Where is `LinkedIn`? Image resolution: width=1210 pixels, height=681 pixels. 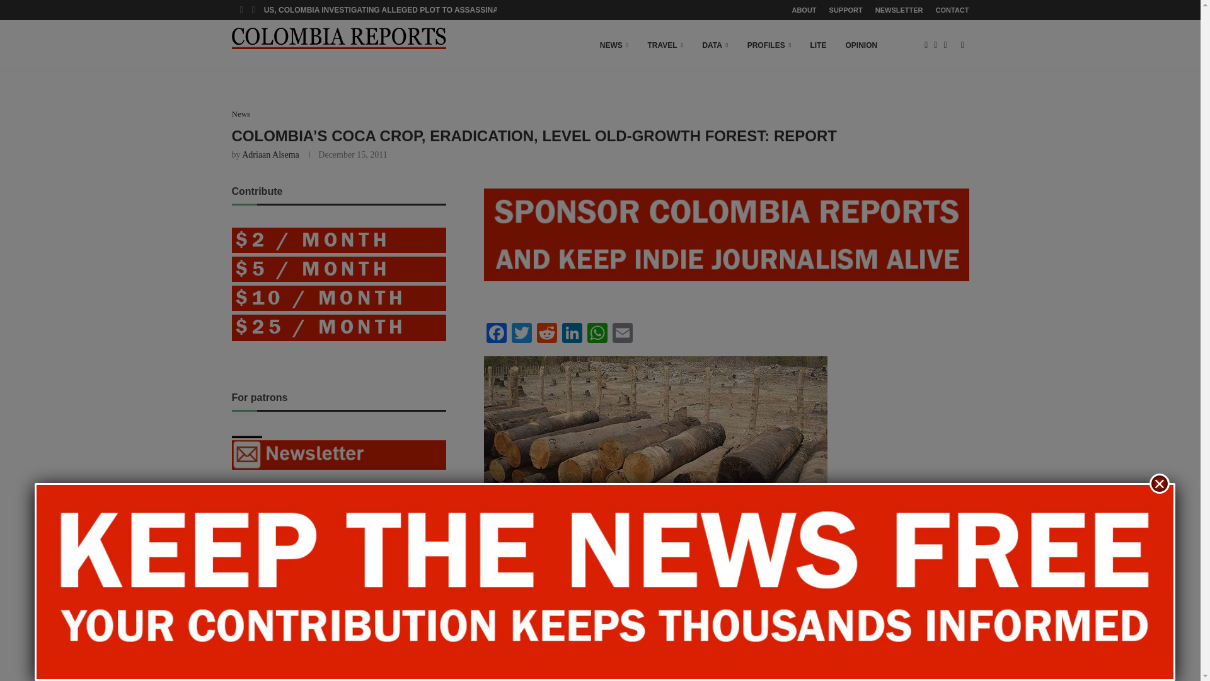
LinkedIn is located at coordinates (572, 334).